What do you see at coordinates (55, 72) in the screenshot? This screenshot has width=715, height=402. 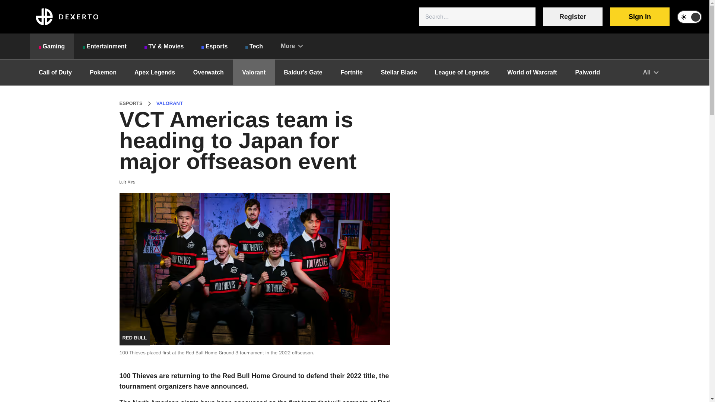 I see `Call of Duty` at bounding box center [55, 72].